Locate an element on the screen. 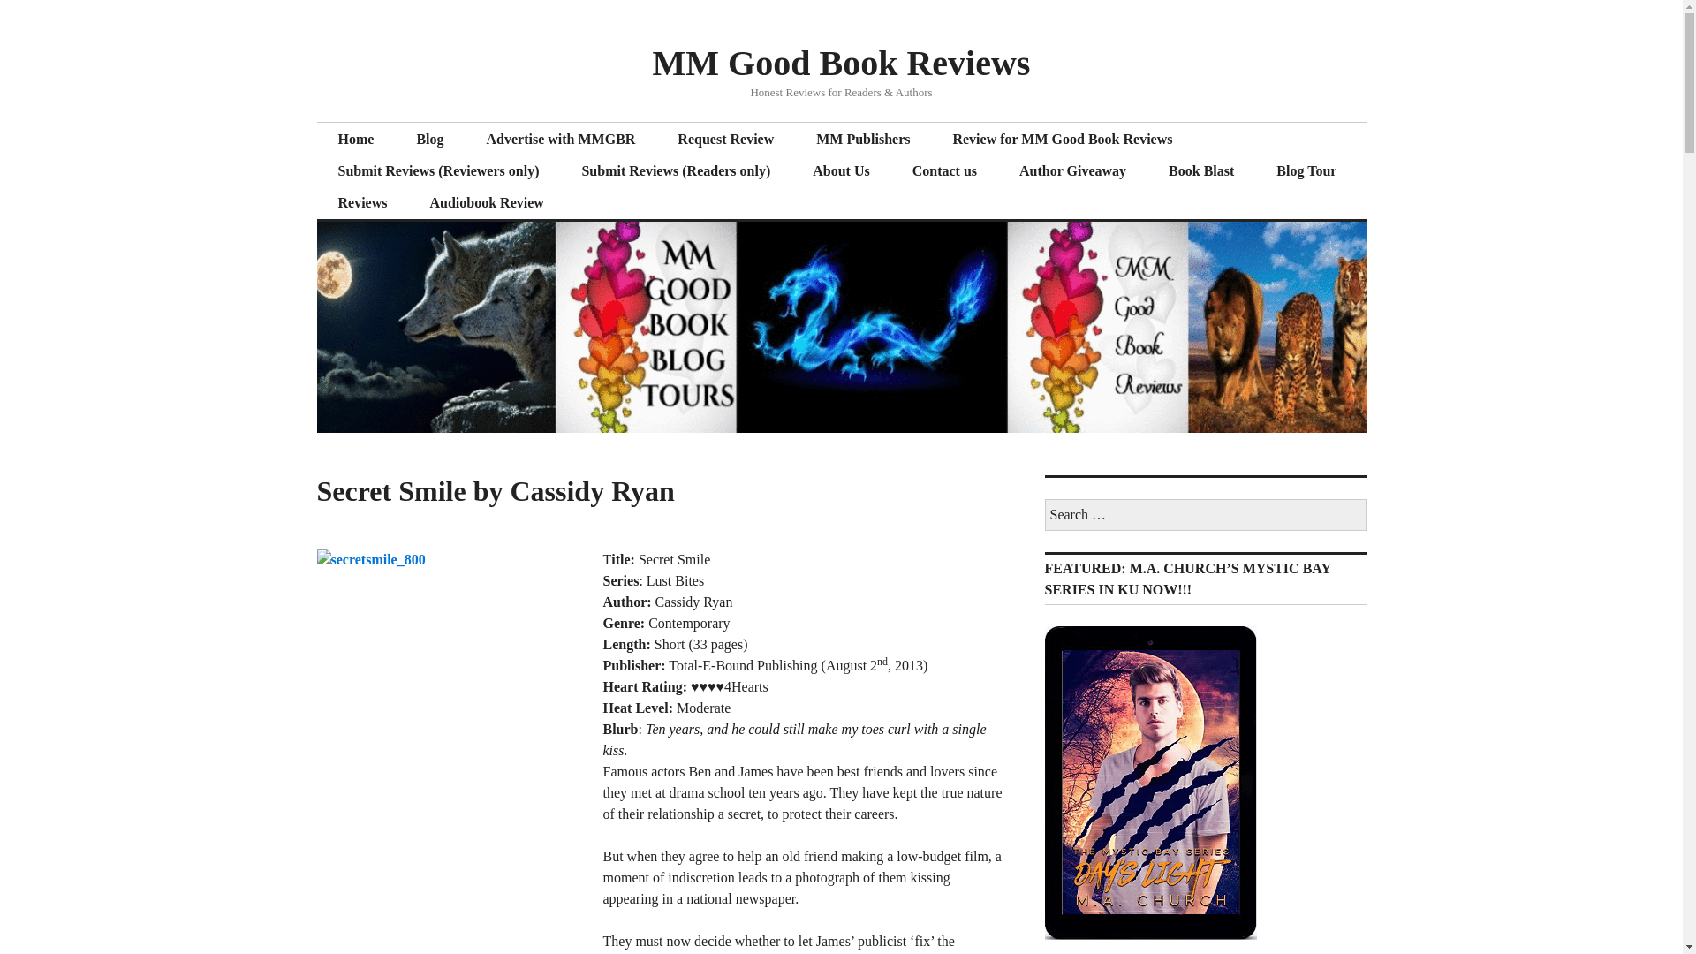 This screenshot has width=1696, height=954. MM Publishers is located at coordinates (863, 140).